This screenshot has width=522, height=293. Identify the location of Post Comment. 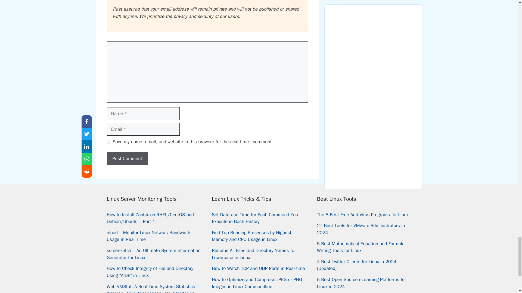
(127, 158).